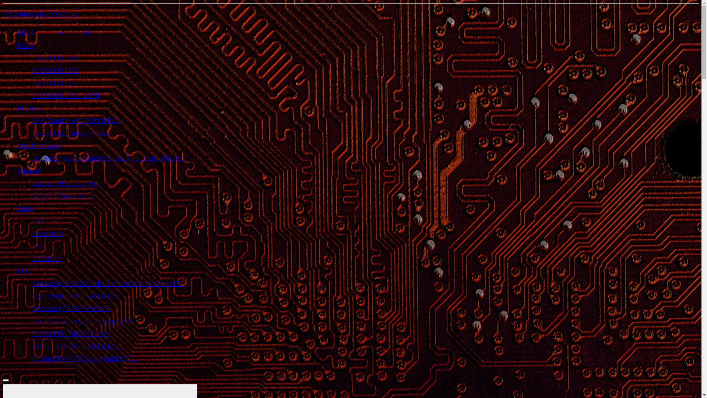 This screenshot has width=707, height=398. What do you see at coordinates (40, 14) in the screenshot?
I see `MD Automotive Controls` at bounding box center [40, 14].